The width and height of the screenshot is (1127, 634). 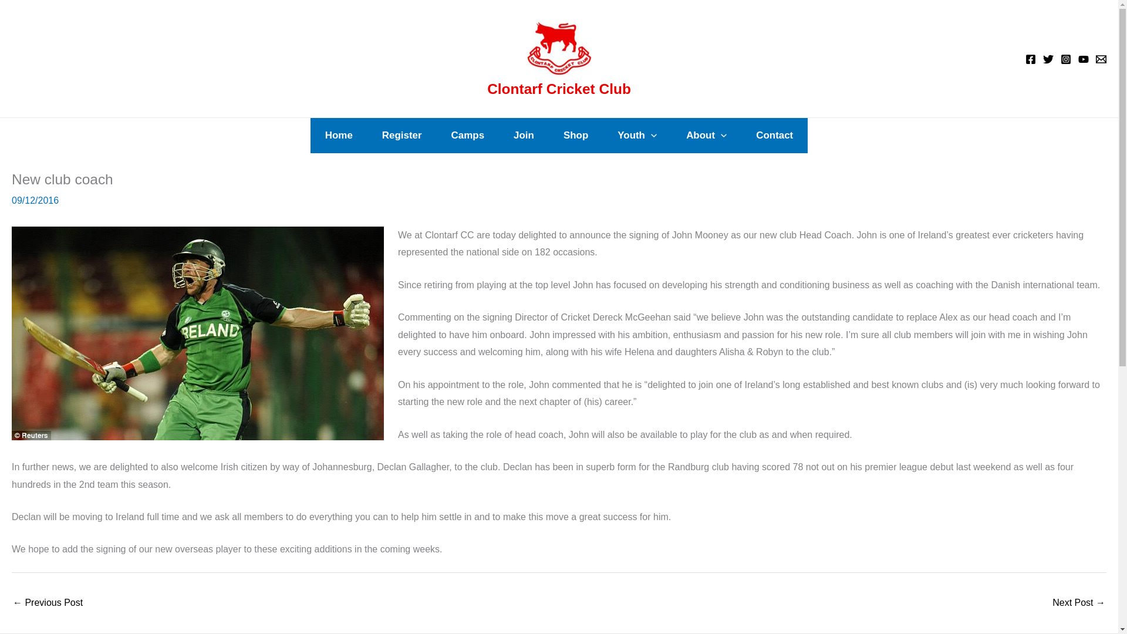 I want to click on Candlelit Dinner - Save the Date, so click(x=1079, y=603).